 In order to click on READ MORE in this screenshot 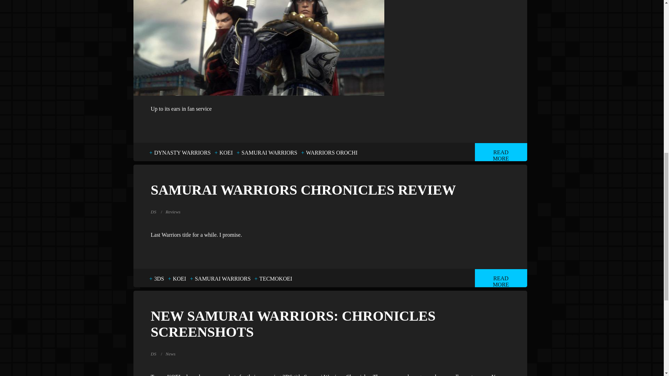, I will do `click(500, 278)`.